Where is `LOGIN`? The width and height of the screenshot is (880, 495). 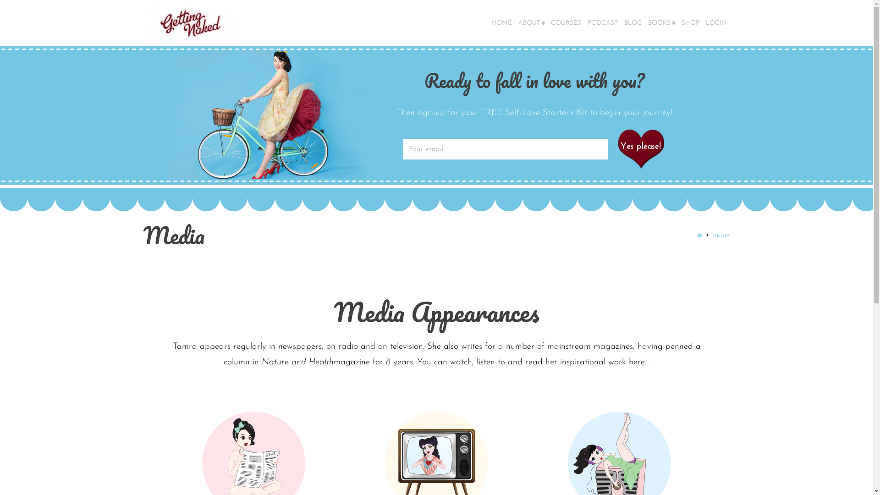 LOGIN is located at coordinates (716, 23).